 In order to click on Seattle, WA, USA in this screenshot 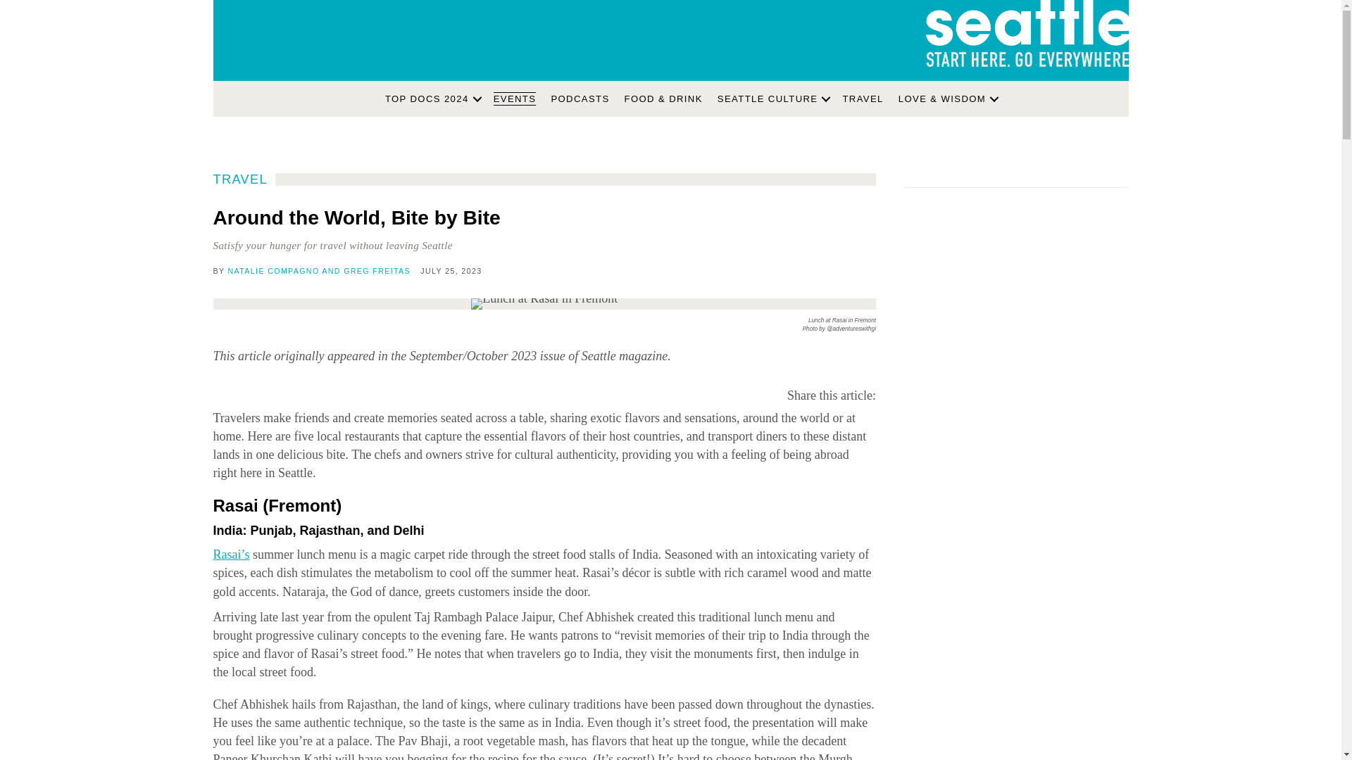, I will do `click(309, 35)`.